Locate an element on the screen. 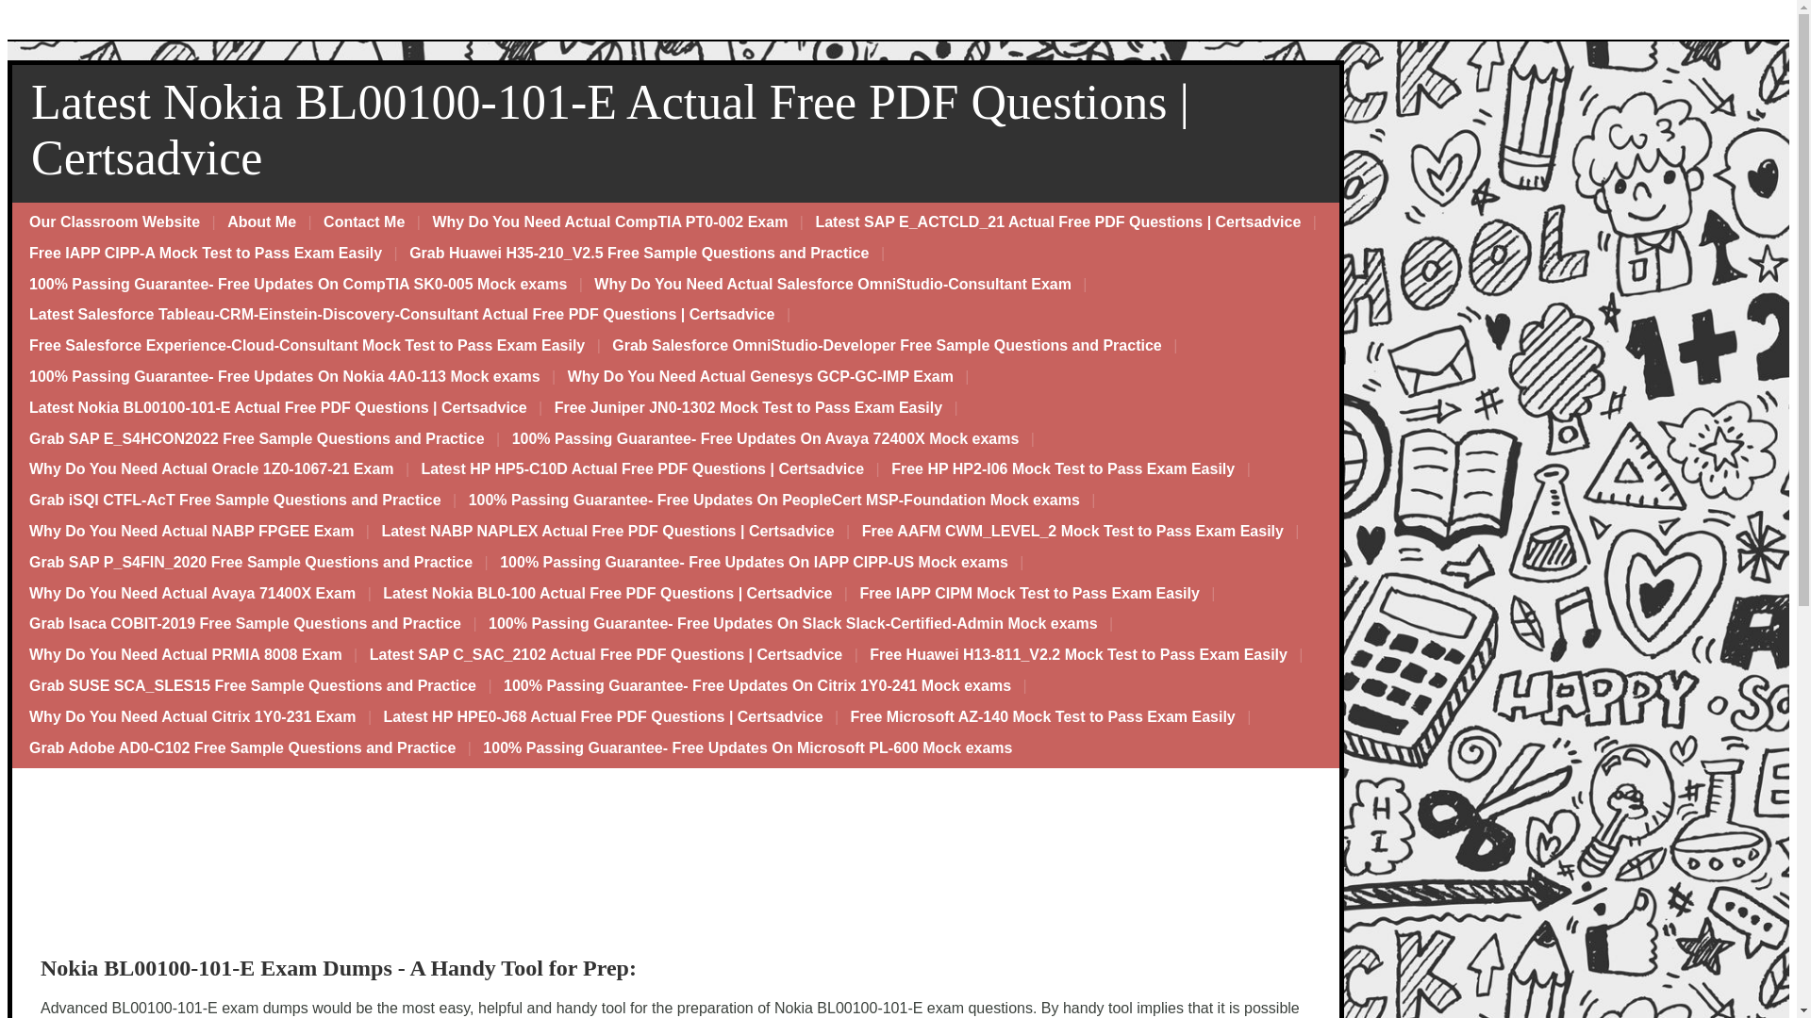 The height and width of the screenshot is (1018, 1811). Advertisement is located at coordinates (119, 875).